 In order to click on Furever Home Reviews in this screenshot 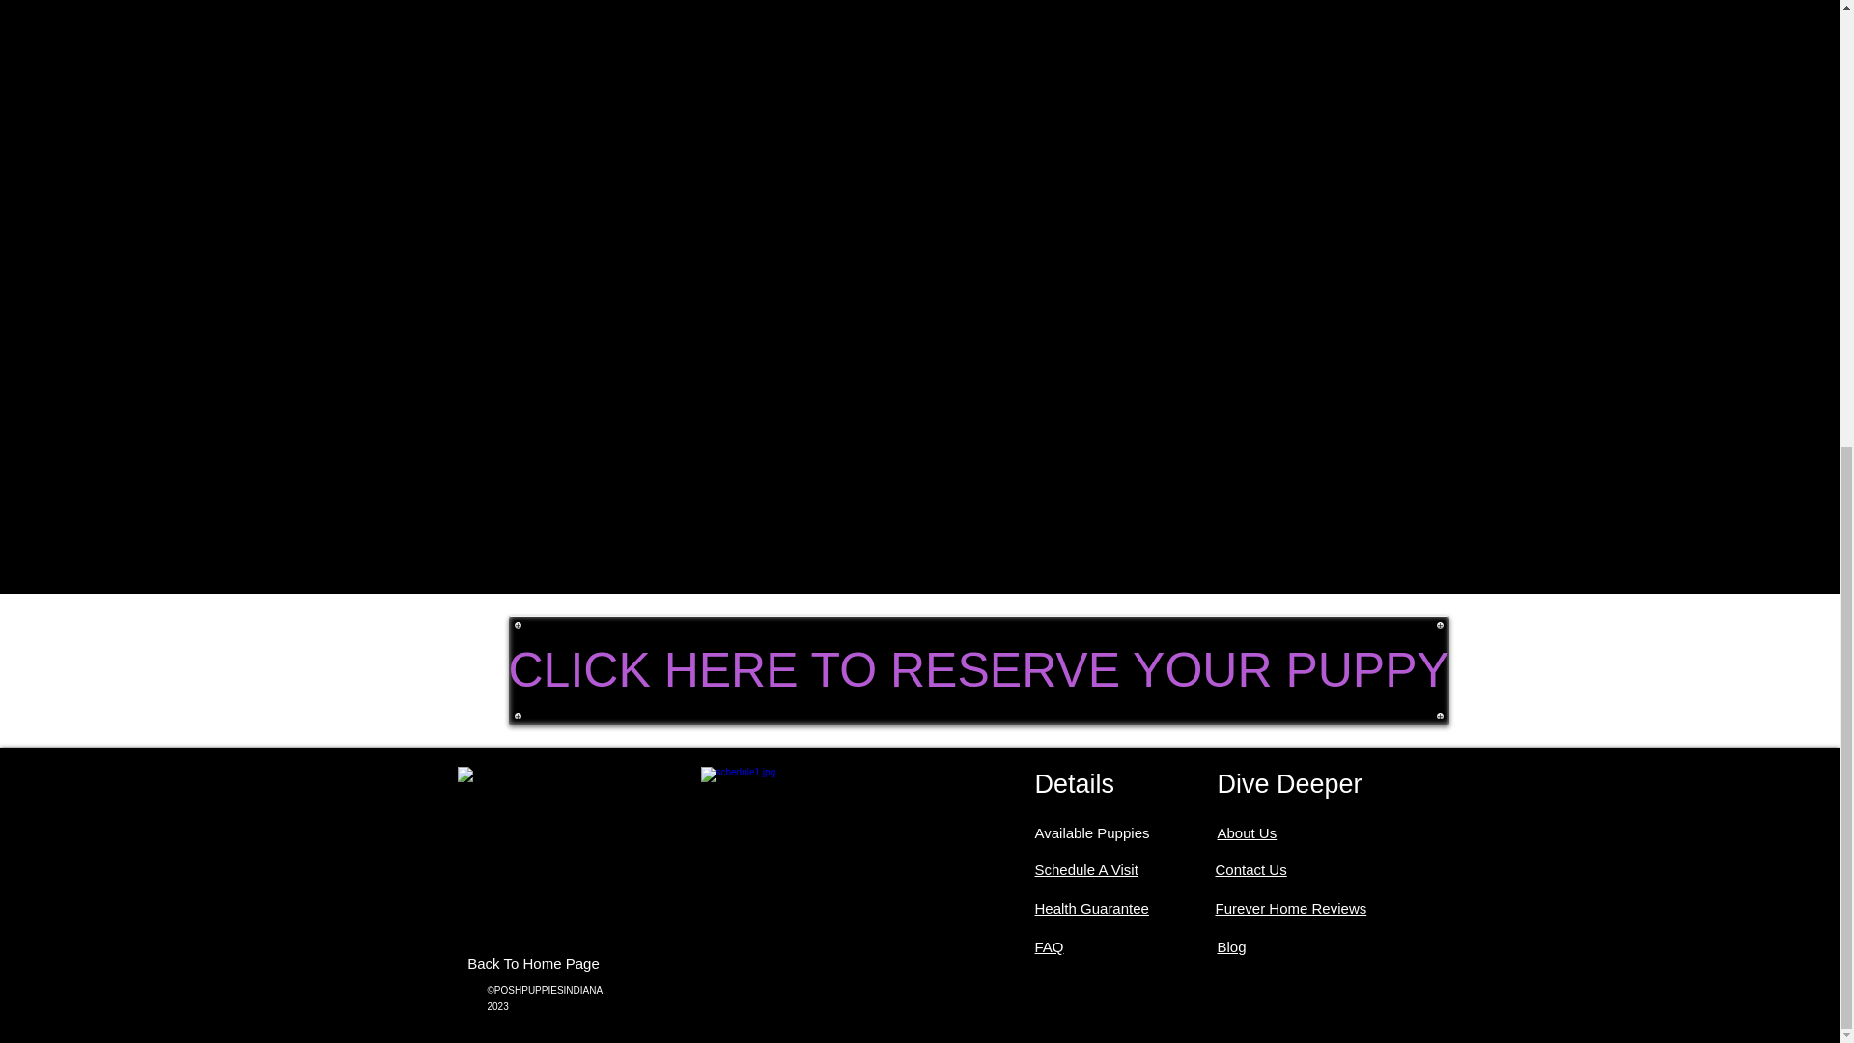, I will do `click(1290, 908)`.